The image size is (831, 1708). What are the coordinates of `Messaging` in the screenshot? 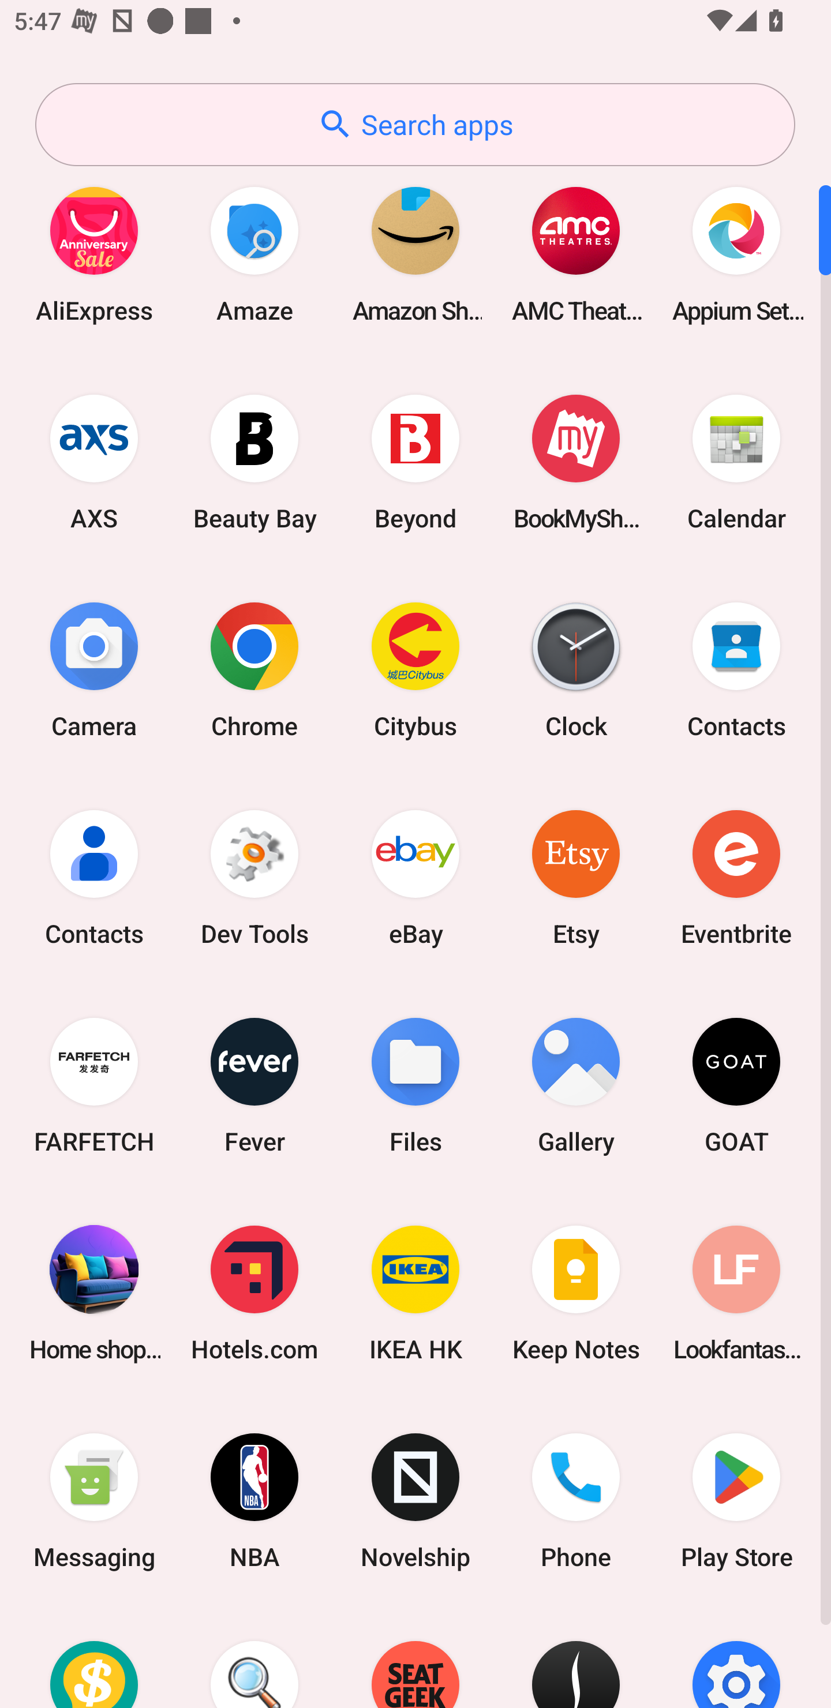 It's located at (94, 1501).